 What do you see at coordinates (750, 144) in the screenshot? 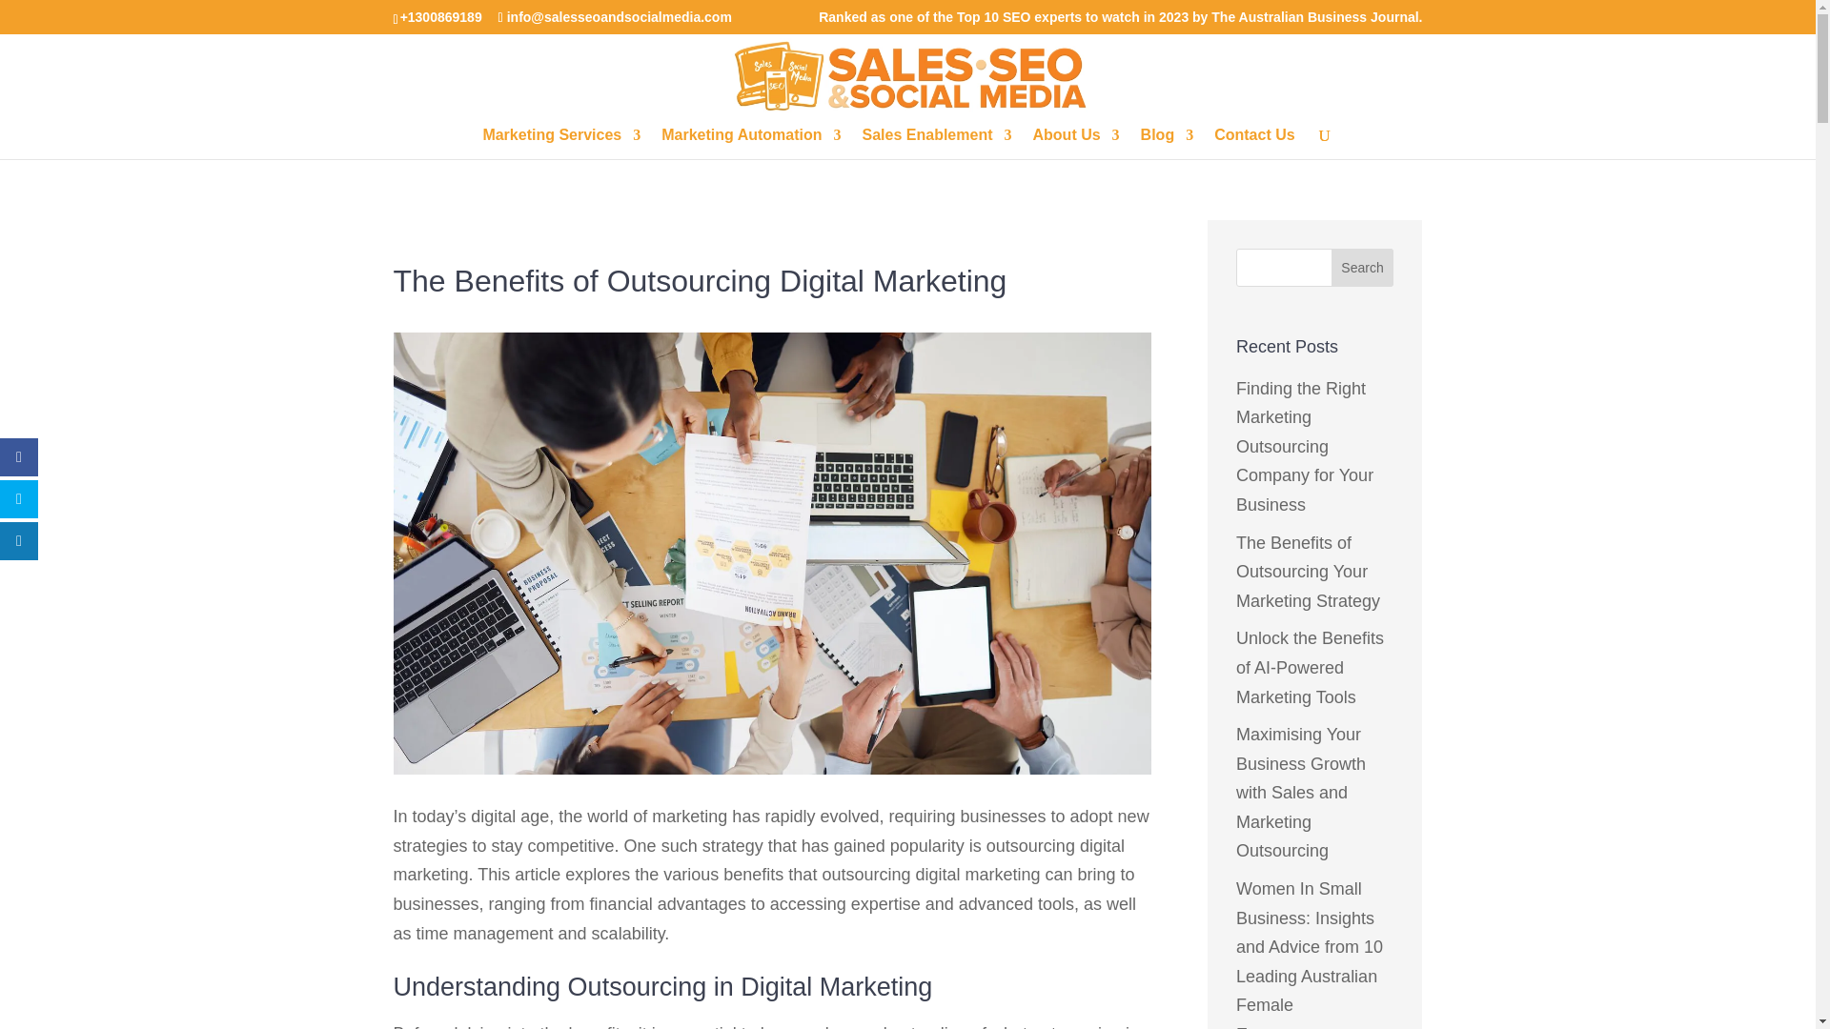
I see `Marketing Automation` at bounding box center [750, 144].